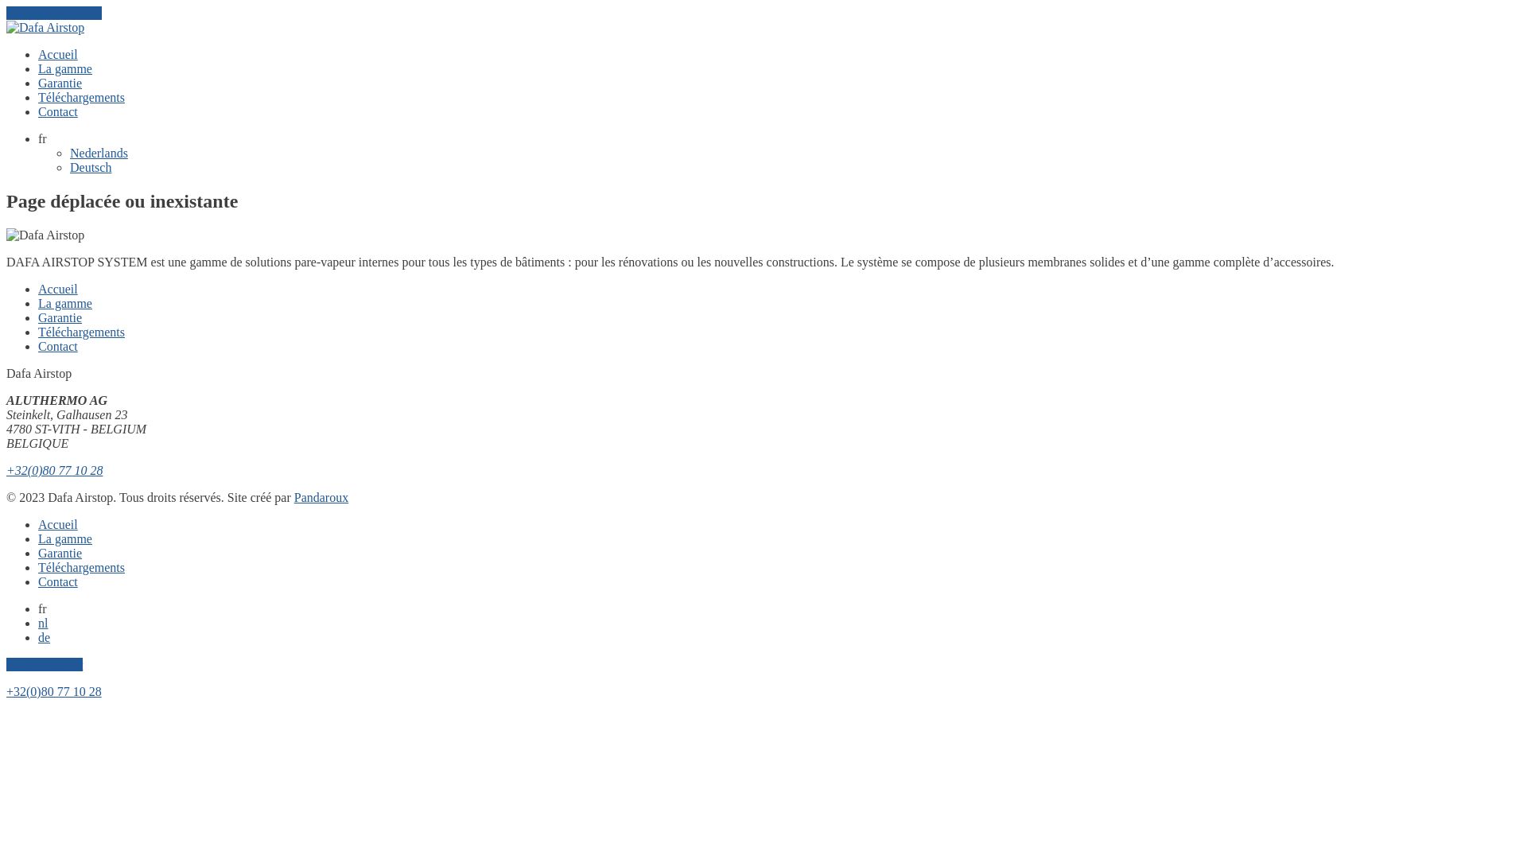  I want to click on Accueil, so click(58, 525).